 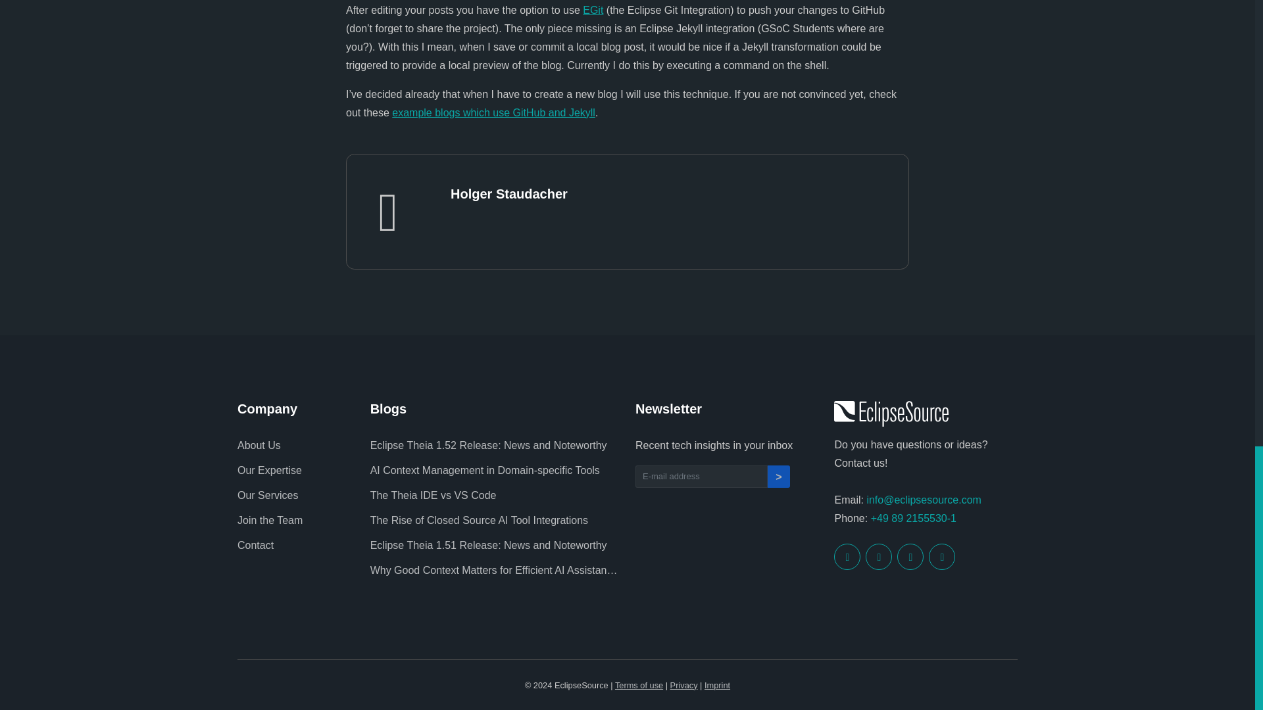 What do you see at coordinates (296, 546) in the screenshot?
I see `Contact` at bounding box center [296, 546].